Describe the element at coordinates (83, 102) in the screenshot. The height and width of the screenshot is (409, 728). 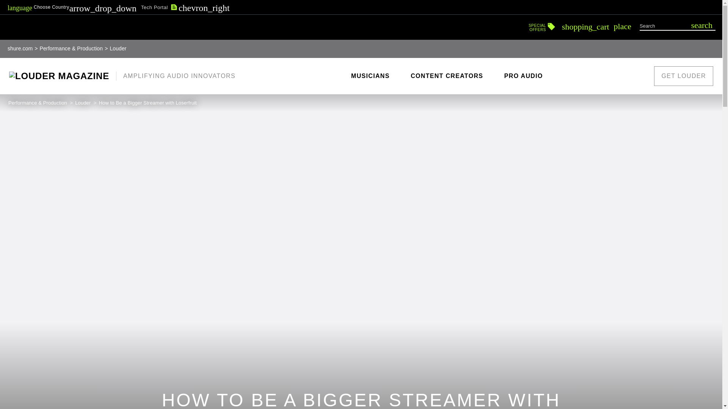
I see `Louder` at that location.